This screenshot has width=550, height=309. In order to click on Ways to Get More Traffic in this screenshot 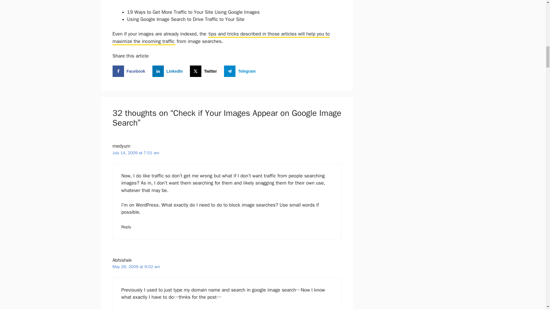, I will do `click(160, 12)`.